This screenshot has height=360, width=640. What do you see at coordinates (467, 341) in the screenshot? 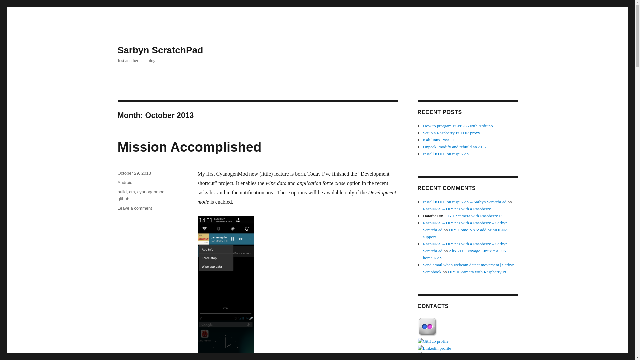
I see `GitHub profile` at bounding box center [467, 341].